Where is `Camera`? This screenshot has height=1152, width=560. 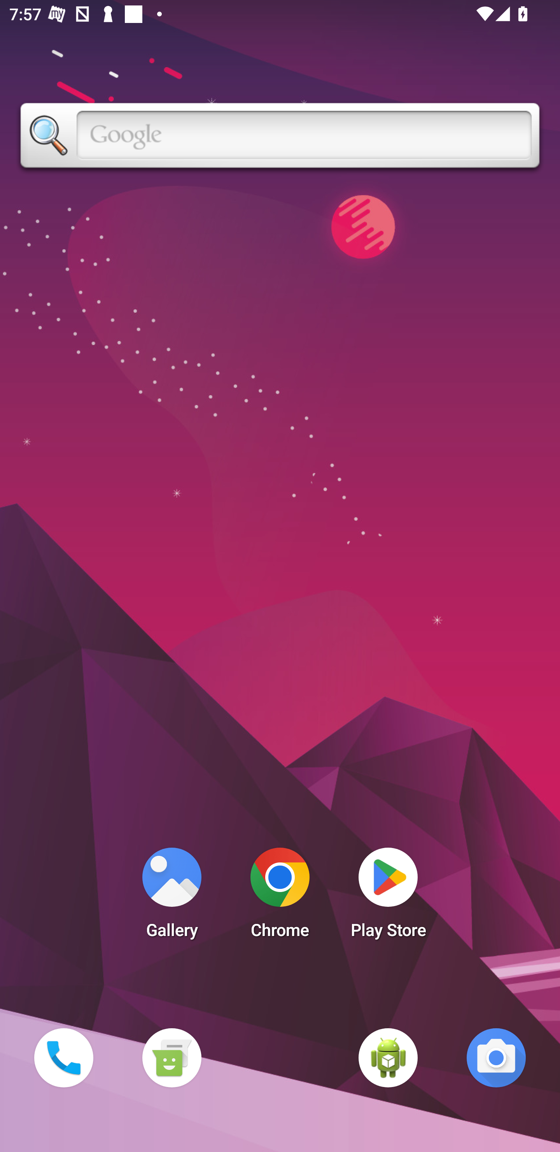 Camera is located at coordinates (496, 1057).